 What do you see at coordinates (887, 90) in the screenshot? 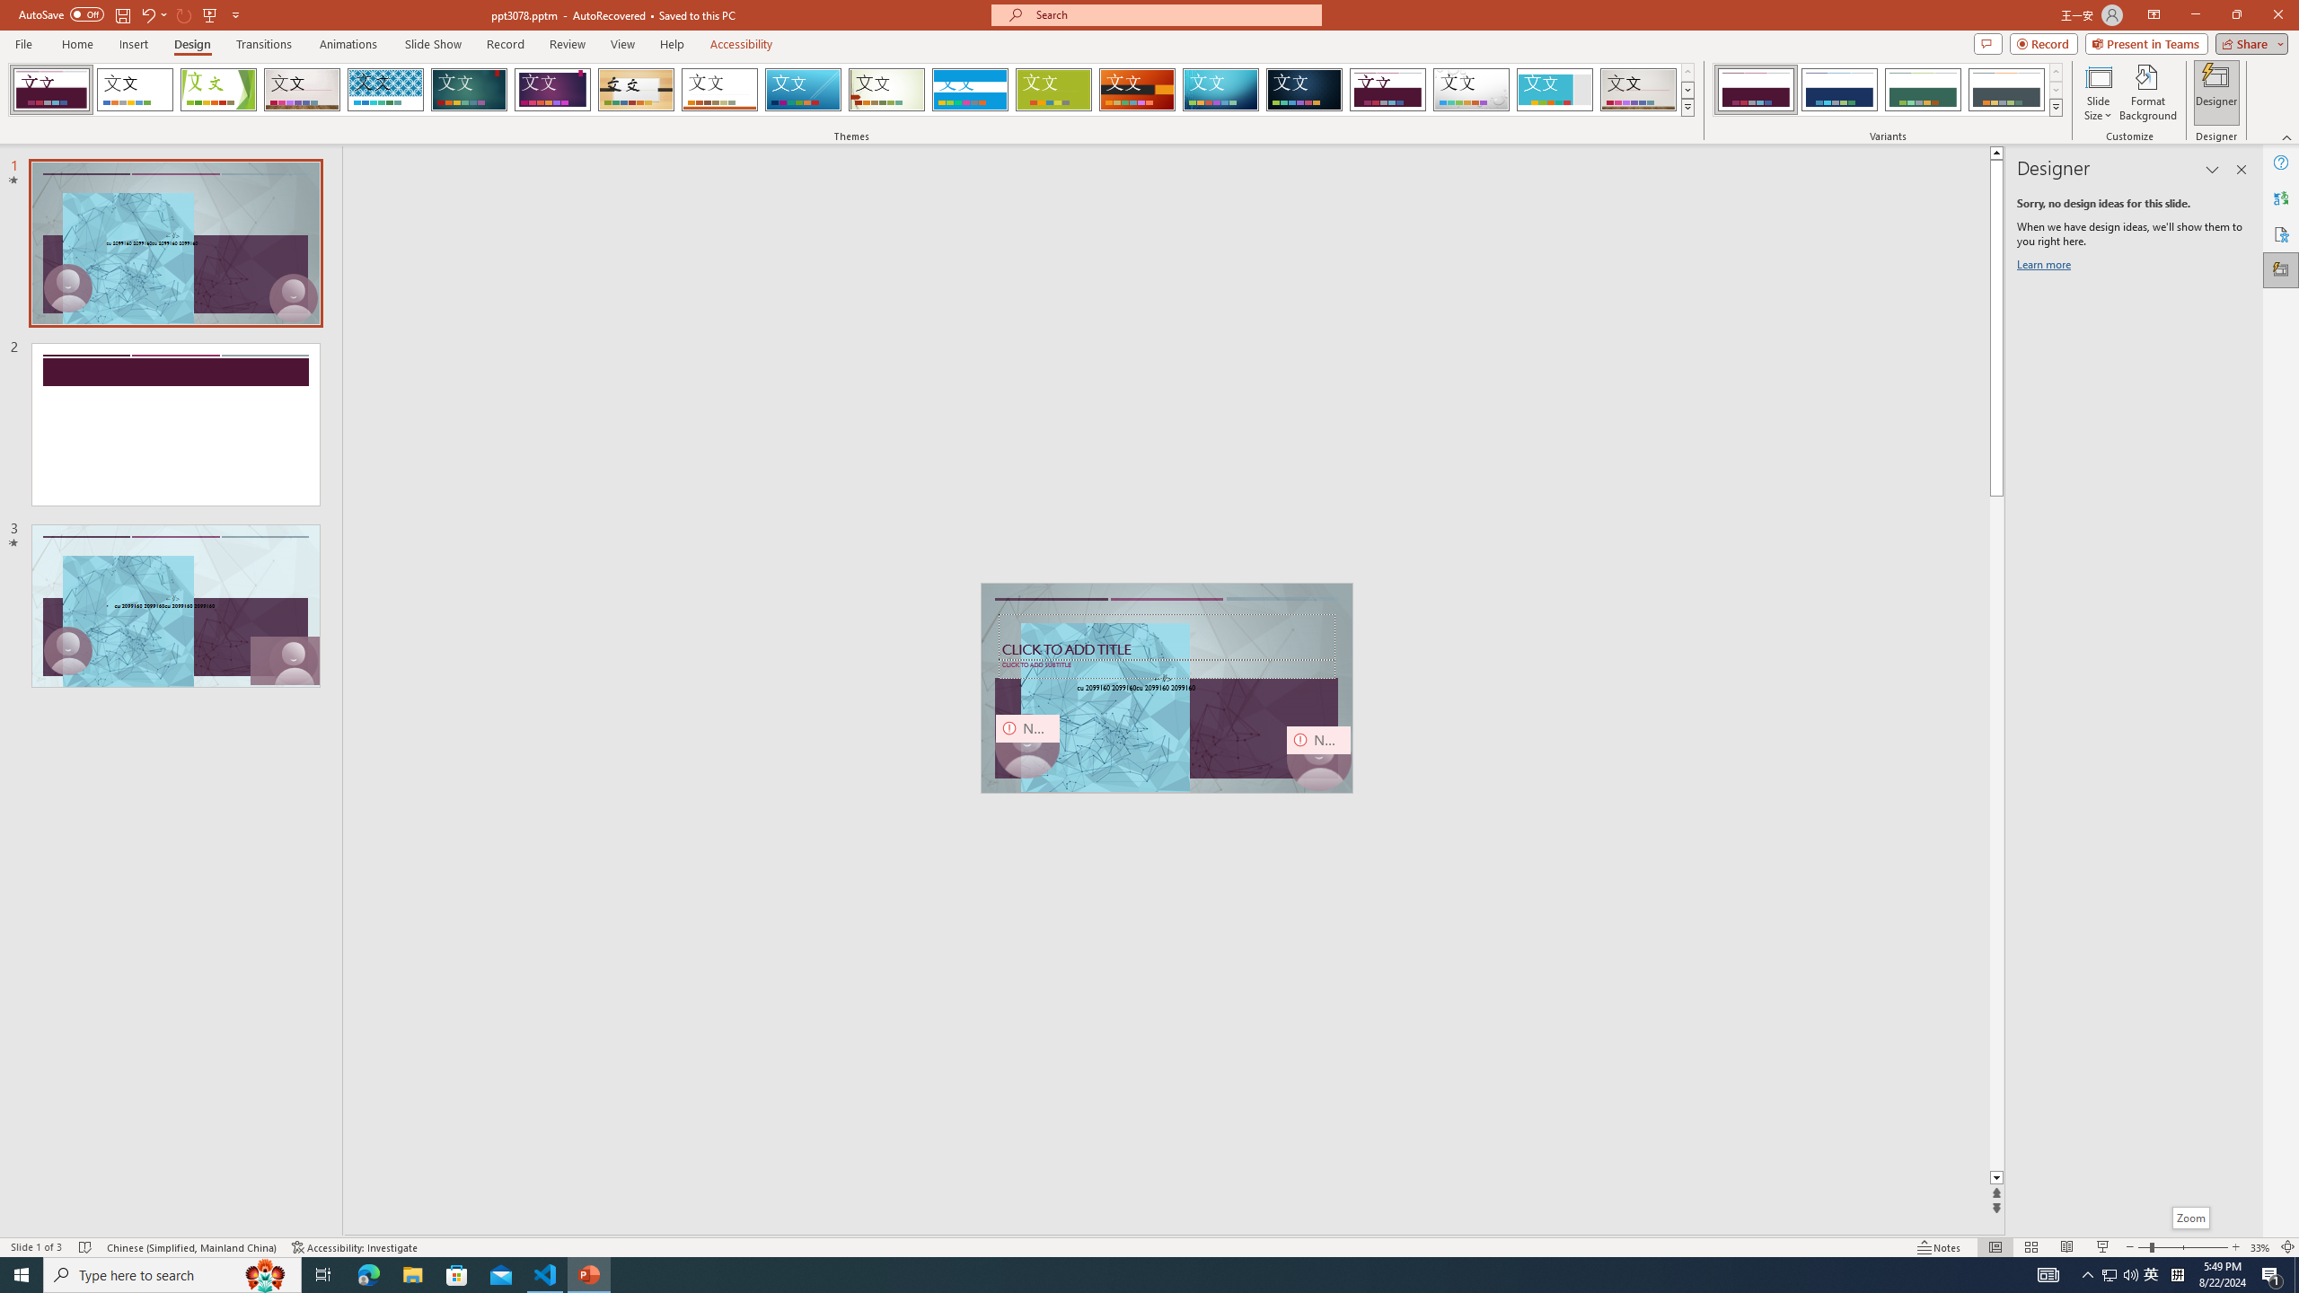
I see `Wisp` at bounding box center [887, 90].